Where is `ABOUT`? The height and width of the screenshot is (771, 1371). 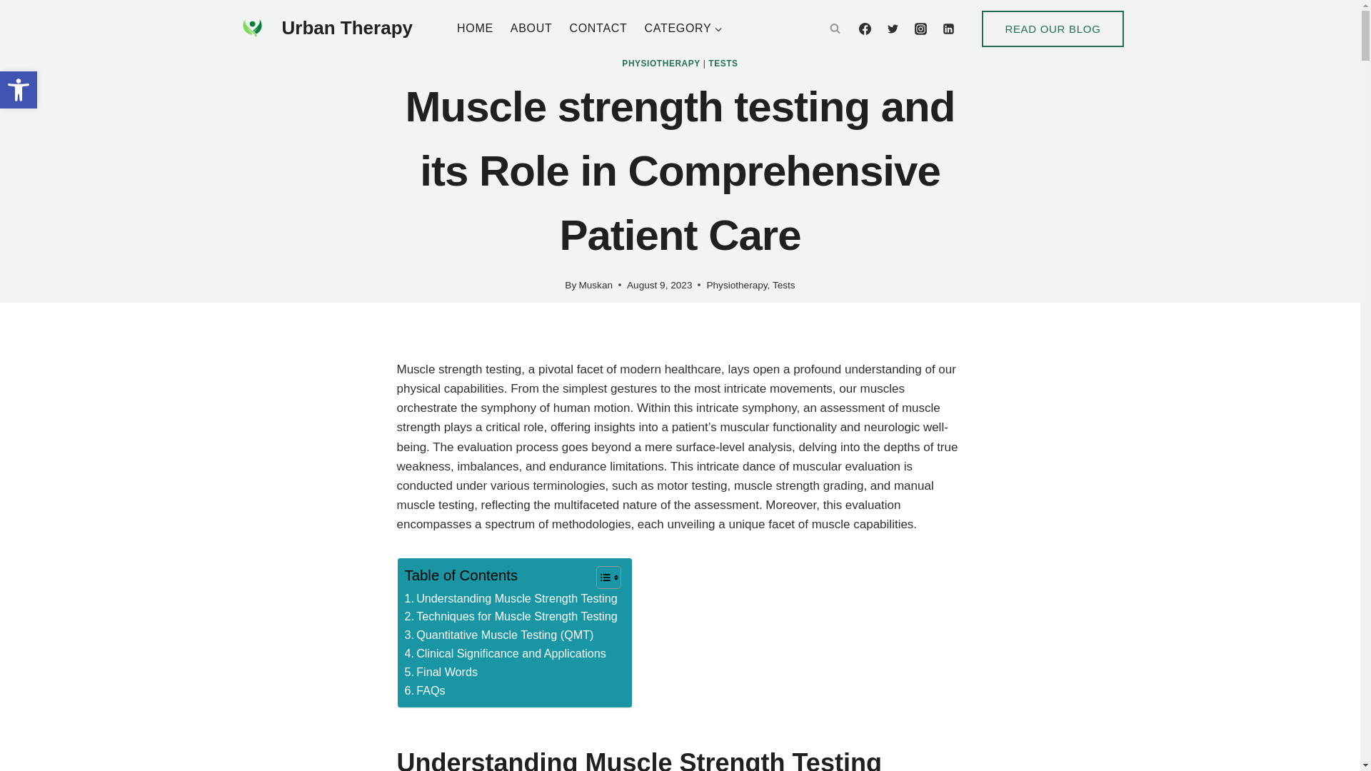 ABOUT is located at coordinates (531, 29).